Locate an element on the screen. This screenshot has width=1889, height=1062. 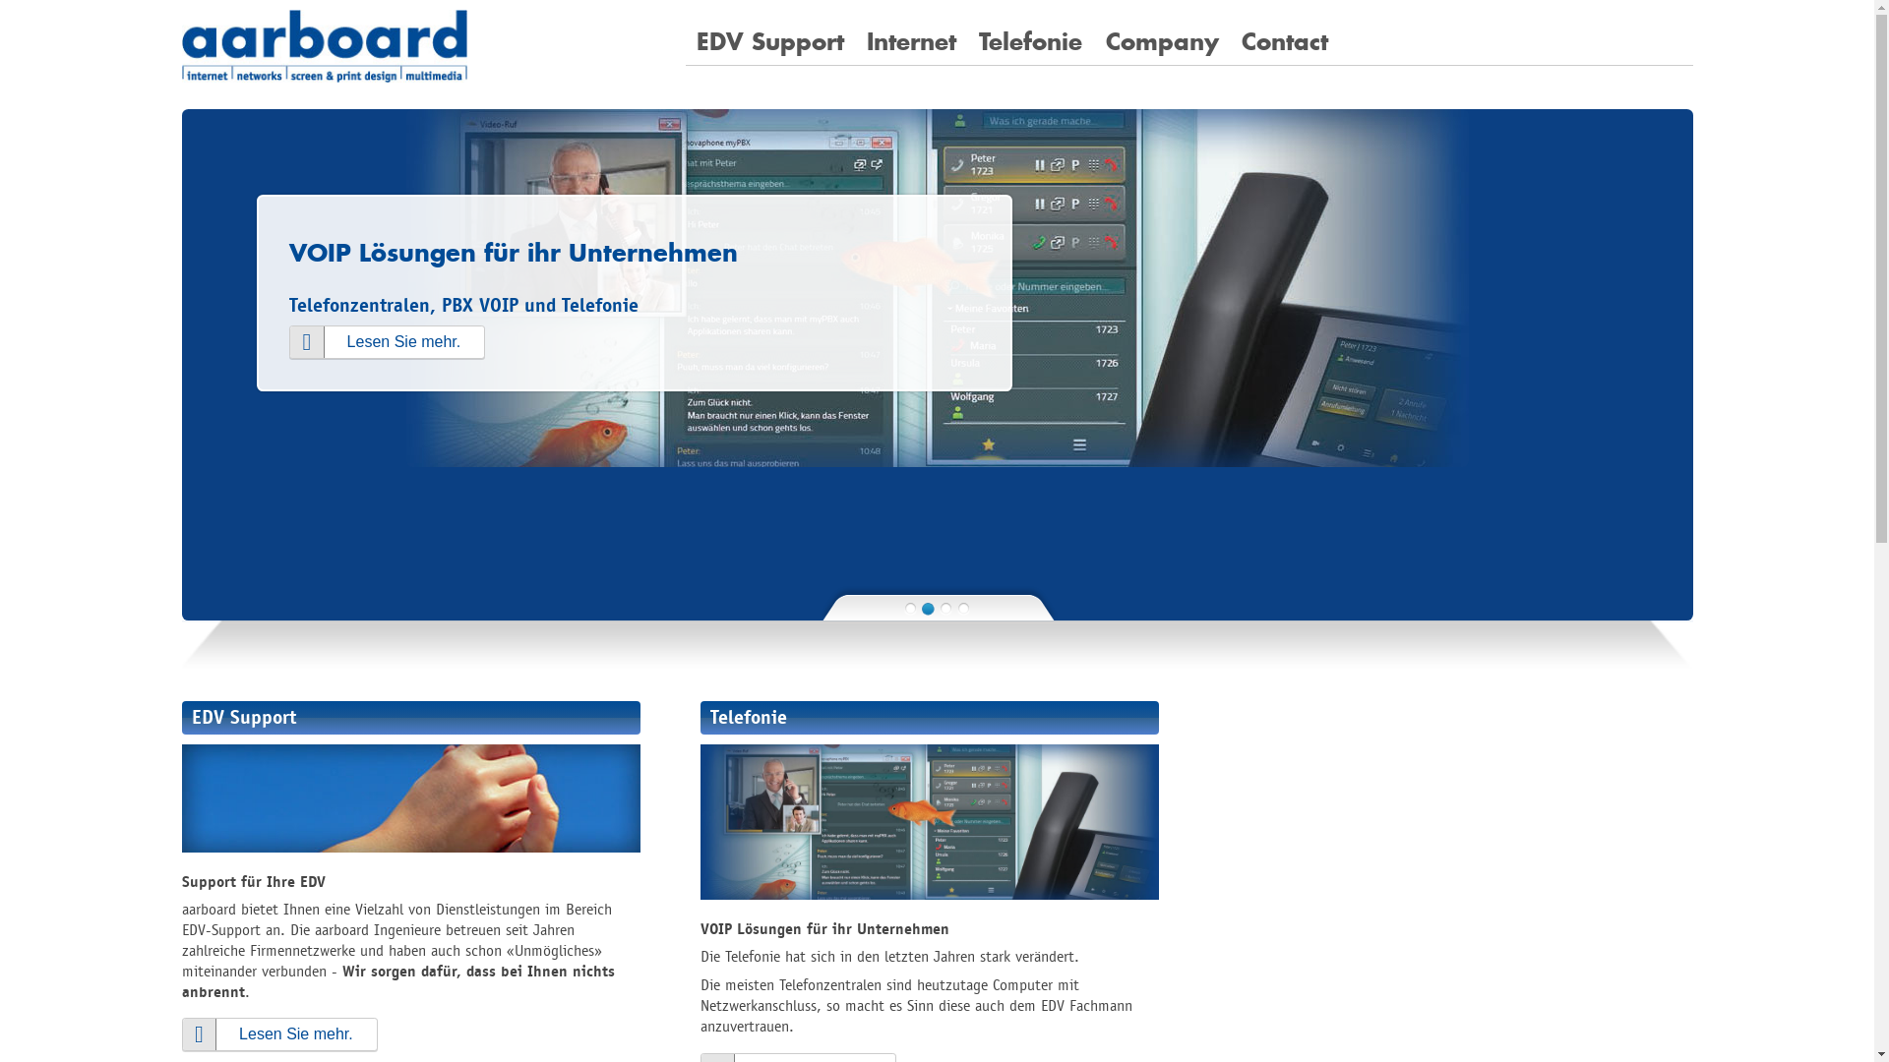
Contact is located at coordinates (1285, 42).